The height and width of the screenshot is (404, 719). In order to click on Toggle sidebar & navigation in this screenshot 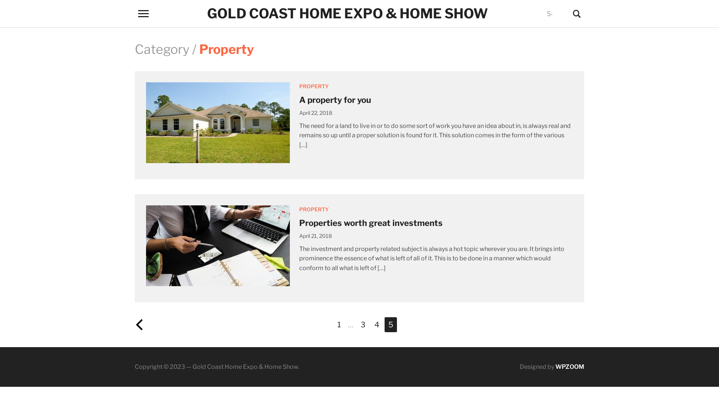, I will do `click(143, 13)`.